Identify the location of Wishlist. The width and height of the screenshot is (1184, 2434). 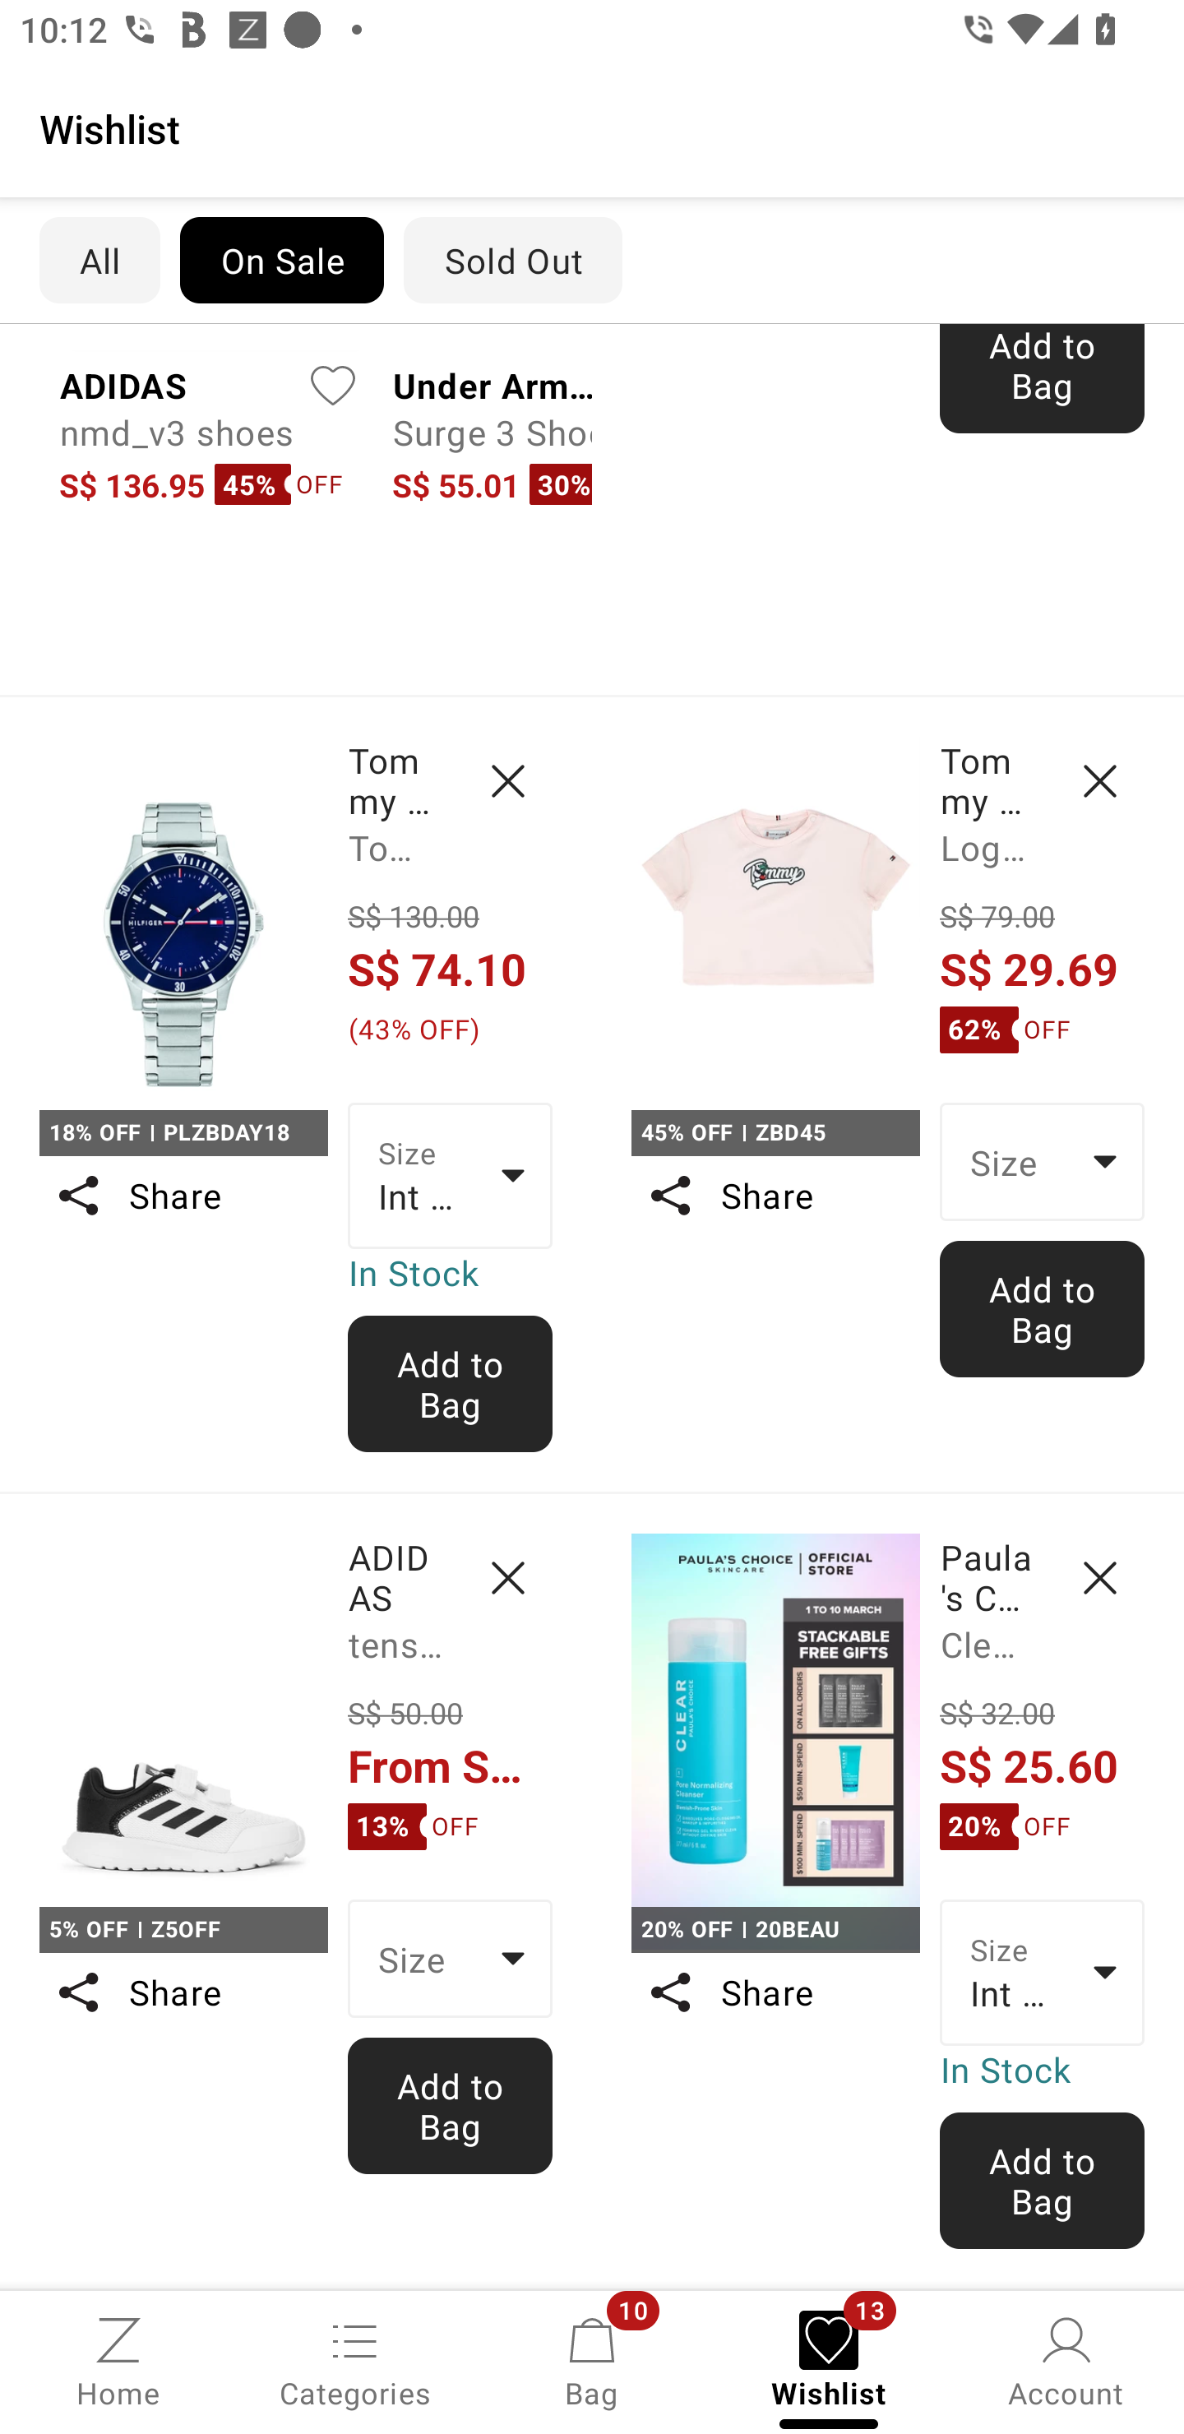
(592, 127).